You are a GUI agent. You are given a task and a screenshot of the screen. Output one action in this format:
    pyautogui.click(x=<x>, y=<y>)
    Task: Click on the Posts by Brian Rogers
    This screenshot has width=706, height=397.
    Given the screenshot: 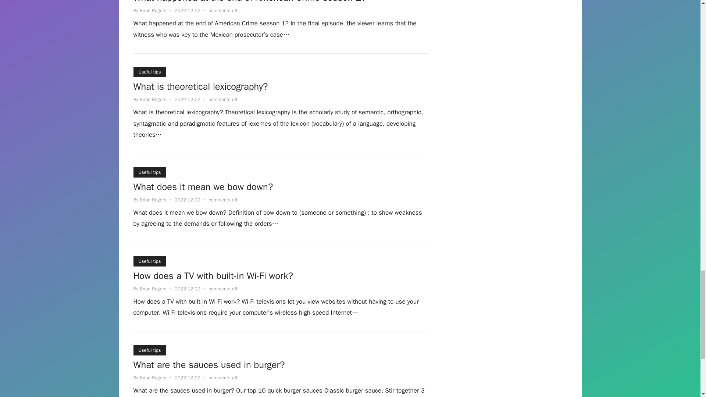 What is the action you would take?
    pyautogui.click(x=153, y=10)
    